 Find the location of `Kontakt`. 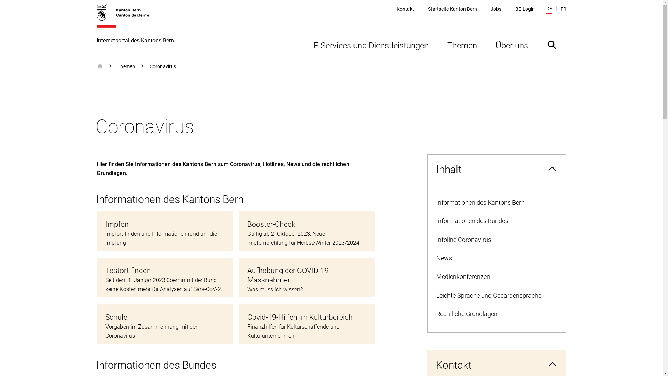

Kontakt is located at coordinates (405, 9).